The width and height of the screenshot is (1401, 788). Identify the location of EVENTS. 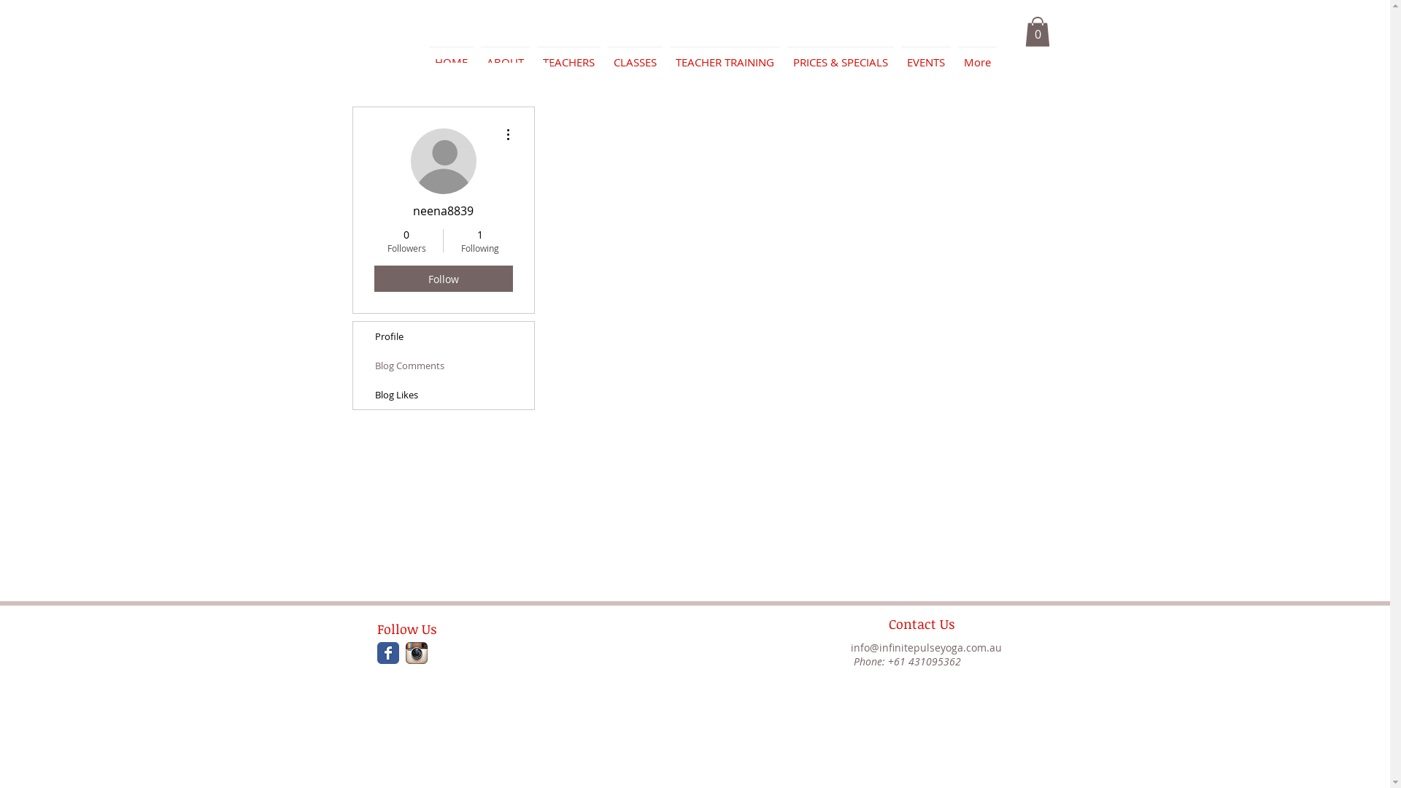
(926, 55).